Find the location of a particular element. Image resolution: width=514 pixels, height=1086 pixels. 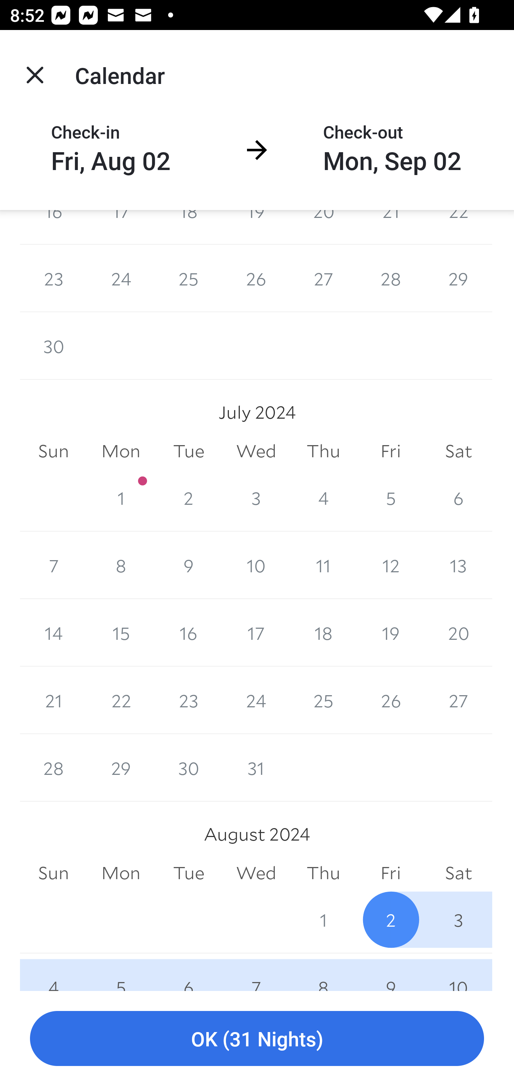

Wed is located at coordinates (256, 873).